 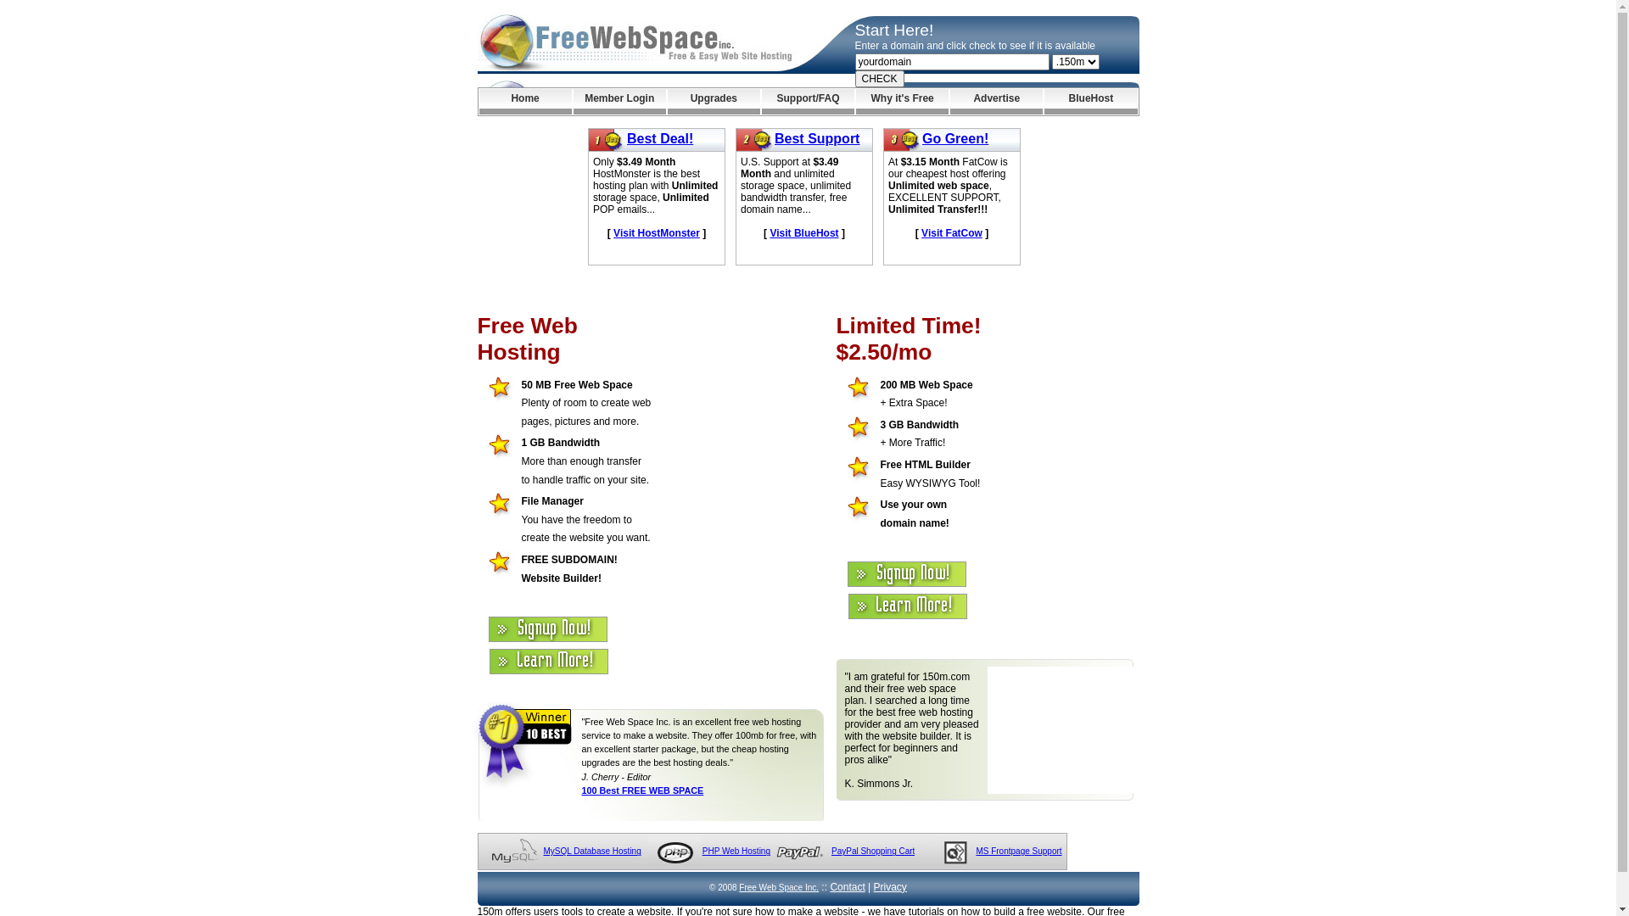 I want to click on PayPal Shopping Cart, so click(x=872, y=852).